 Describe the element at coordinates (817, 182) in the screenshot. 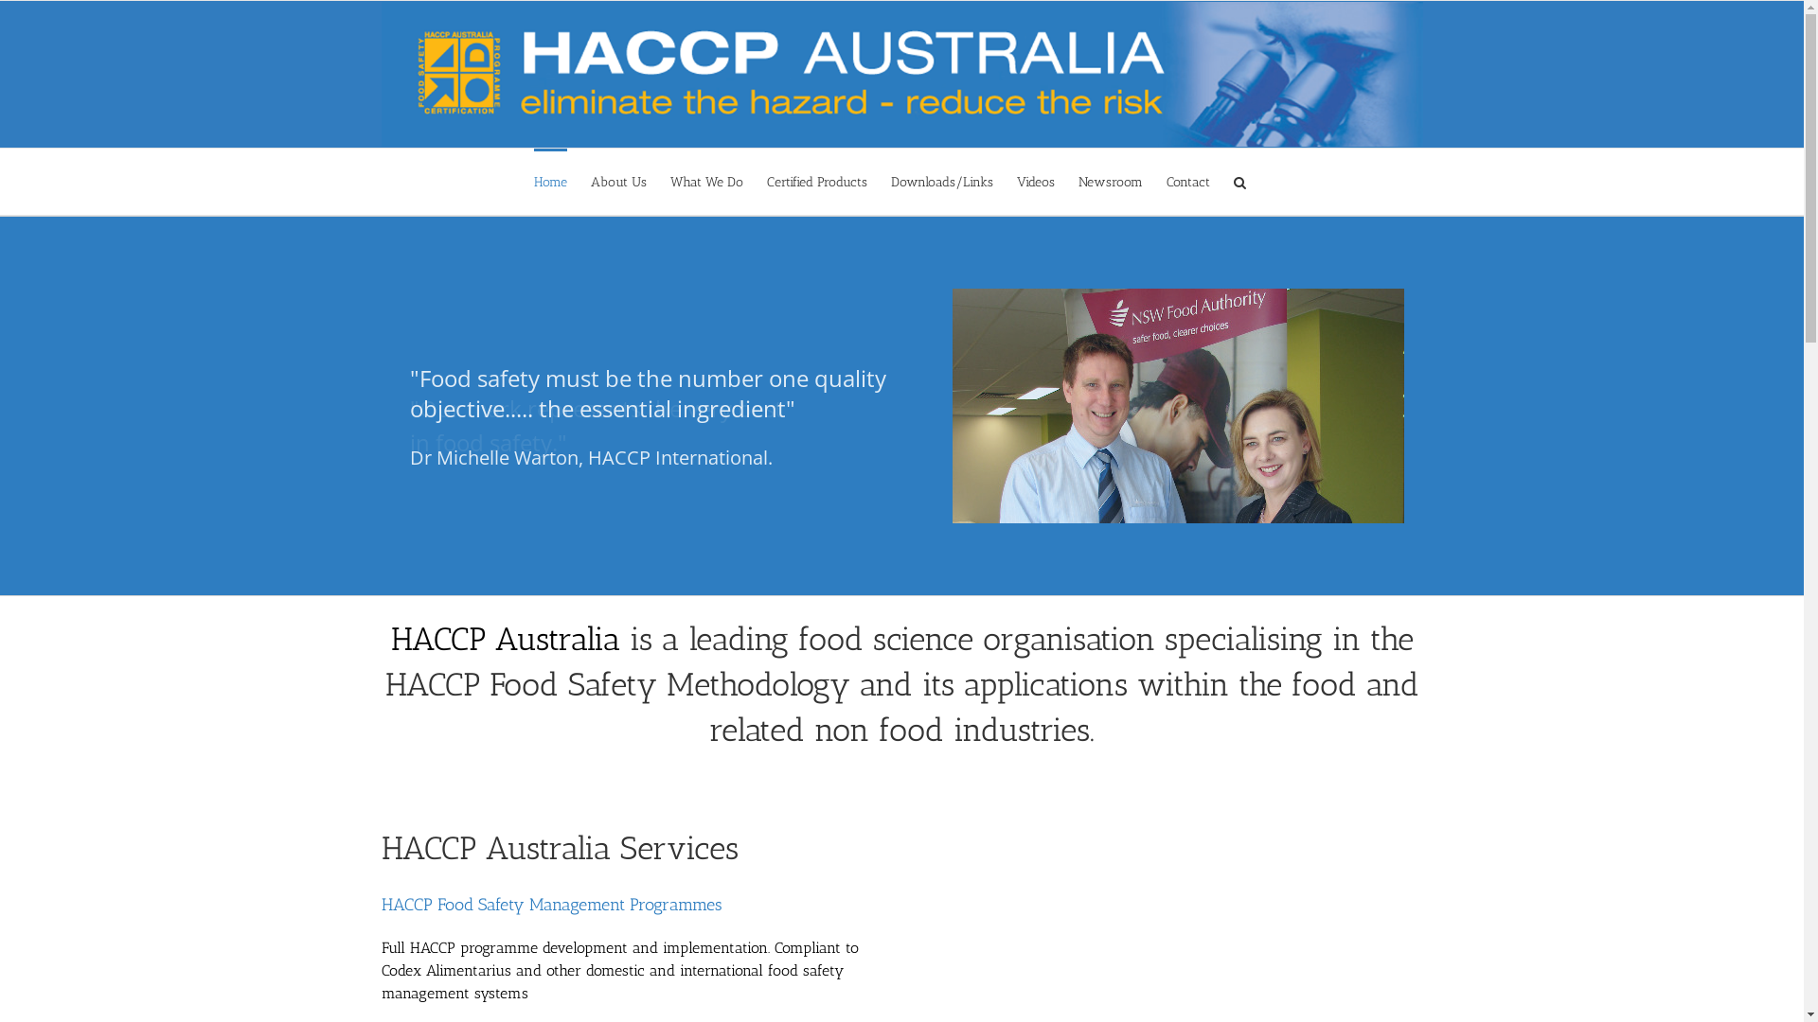

I see `Certified Products` at that location.